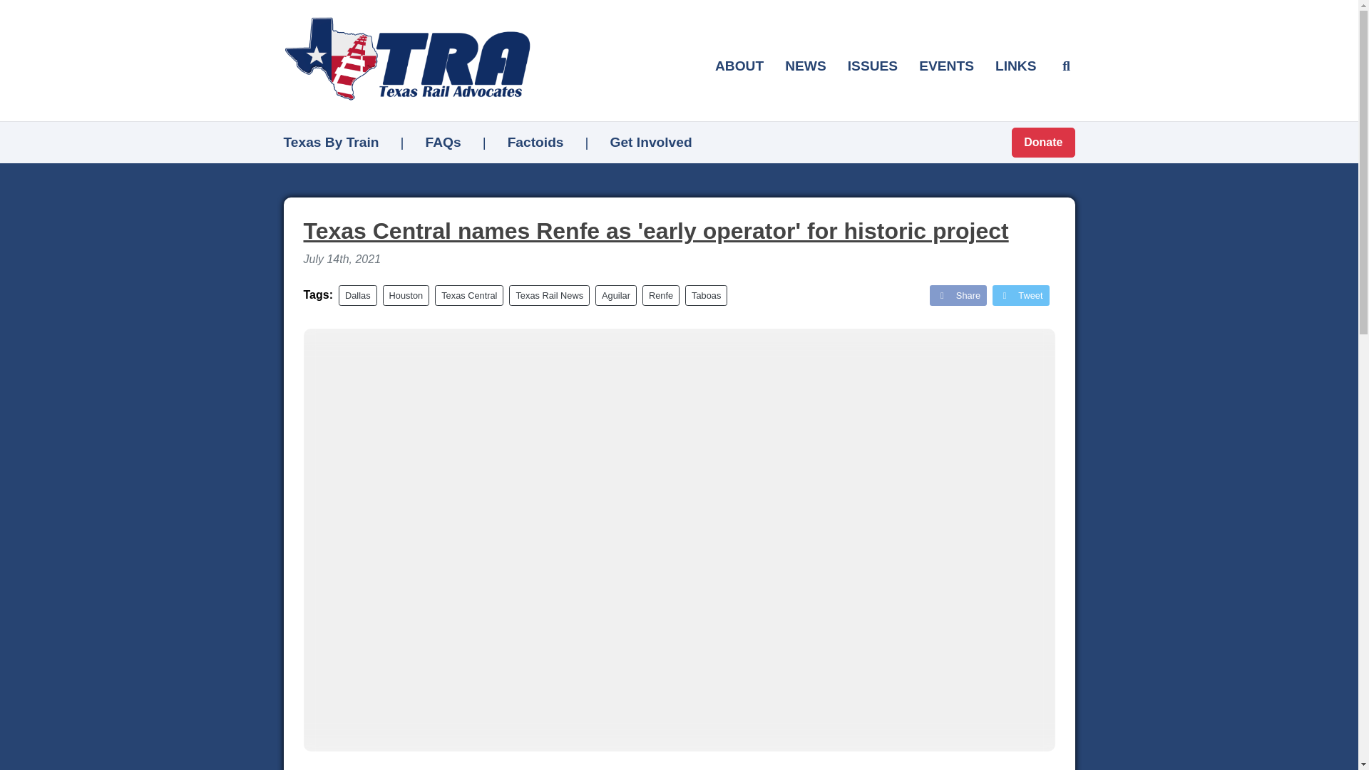 The width and height of the screenshot is (1369, 770). I want to click on Tweet, so click(1020, 295).